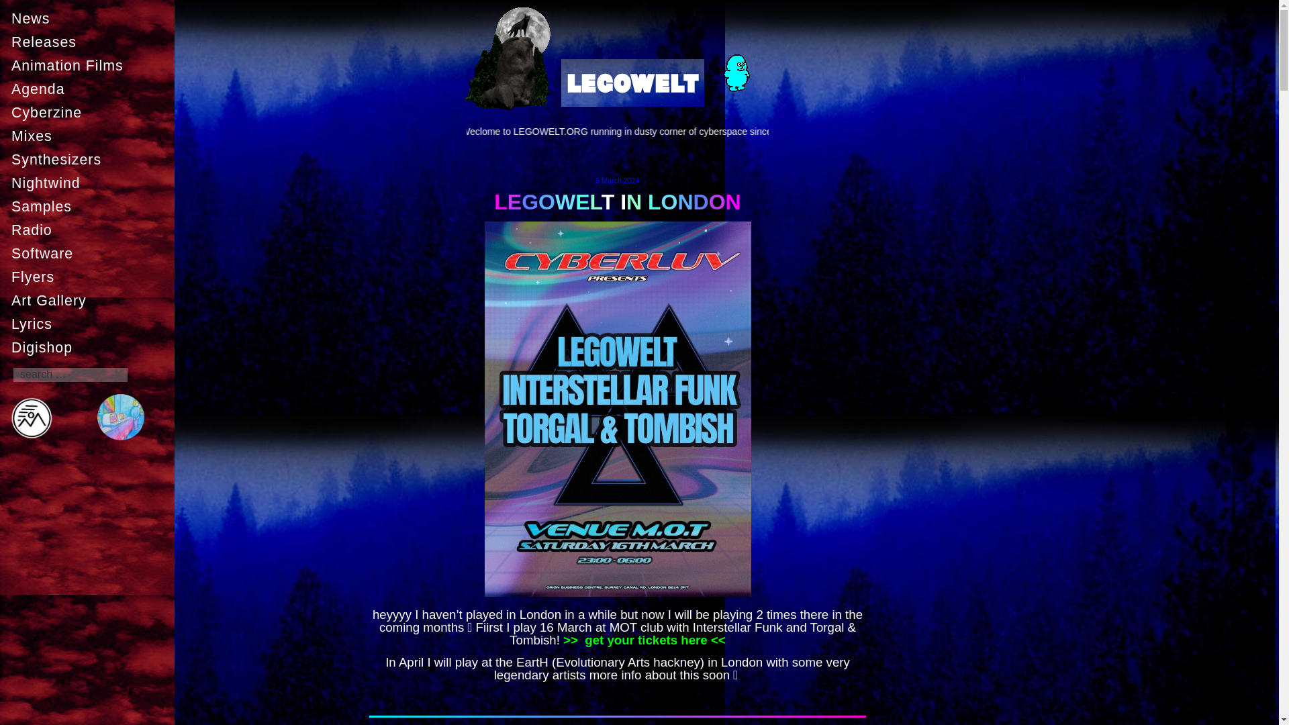 This screenshot has width=1289, height=725. What do you see at coordinates (19, 6) in the screenshot?
I see `Search` at bounding box center [19, 6].